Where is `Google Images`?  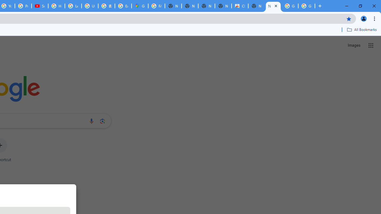 Google Images is located at coordinates (307, 6).